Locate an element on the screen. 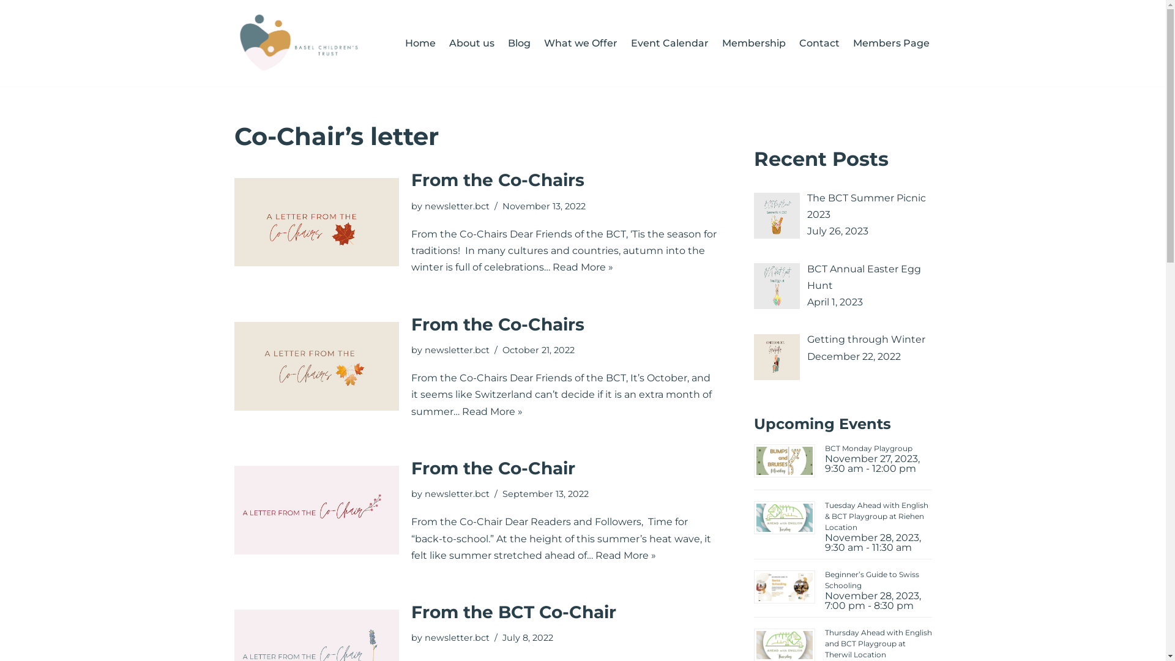  From the Co-Chair is located at coordinates (493, 468).